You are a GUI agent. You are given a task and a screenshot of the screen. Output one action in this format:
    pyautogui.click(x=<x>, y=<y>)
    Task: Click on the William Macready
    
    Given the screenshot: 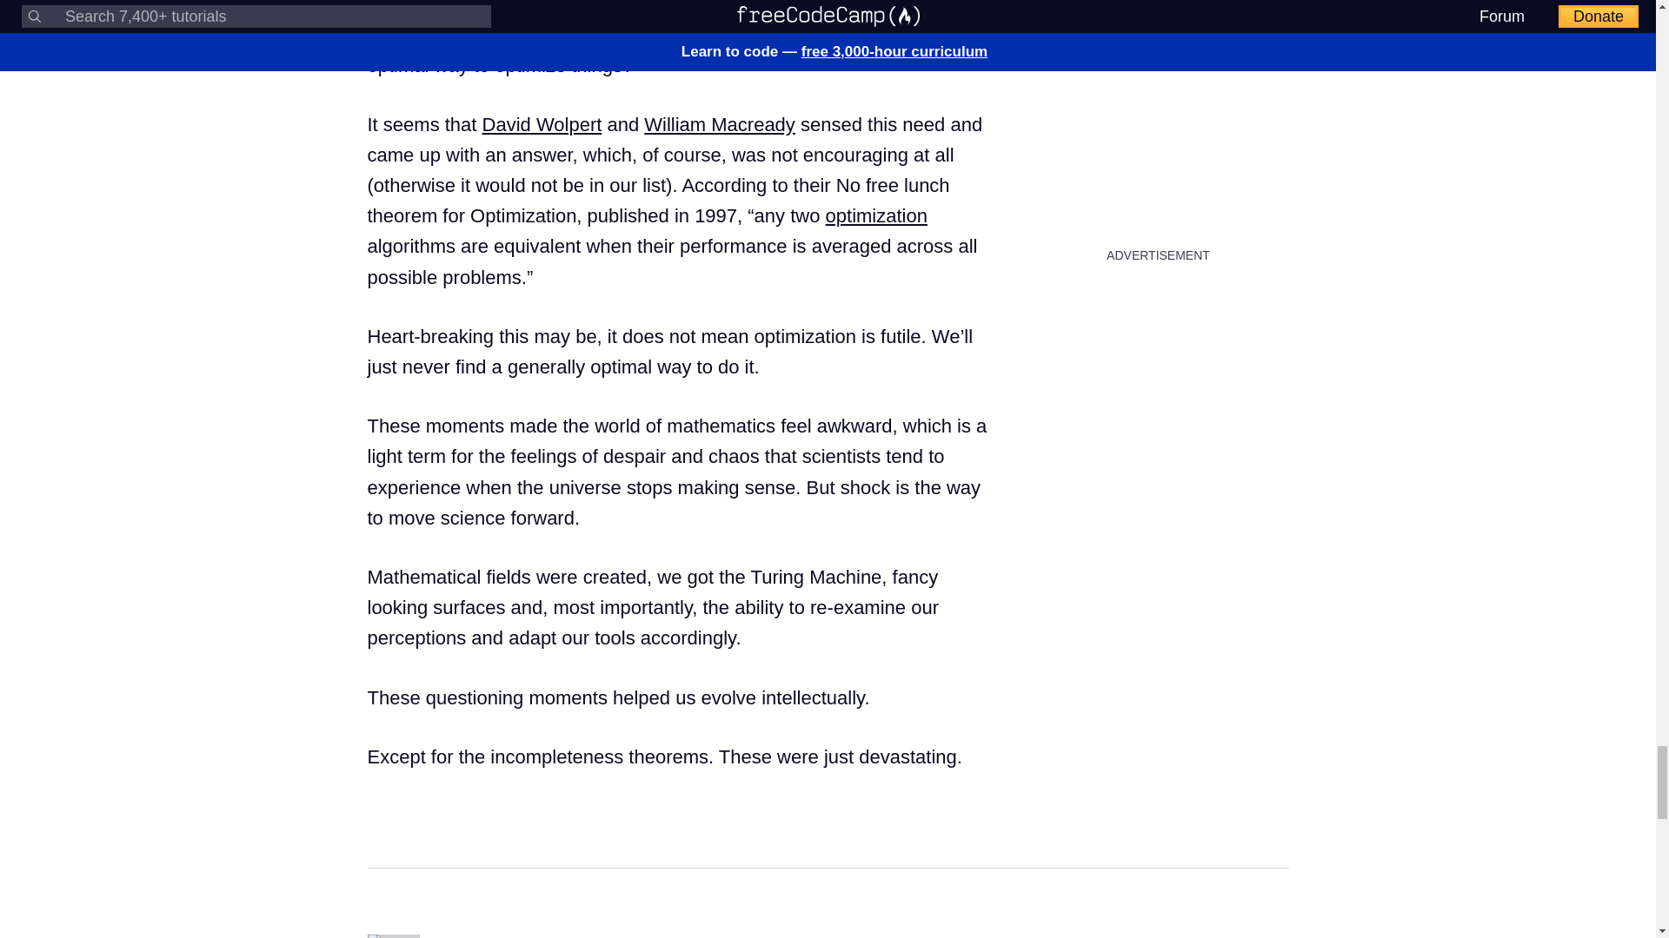 What is the action you would take?
    pyautogui.click(x=720, y=123)
    